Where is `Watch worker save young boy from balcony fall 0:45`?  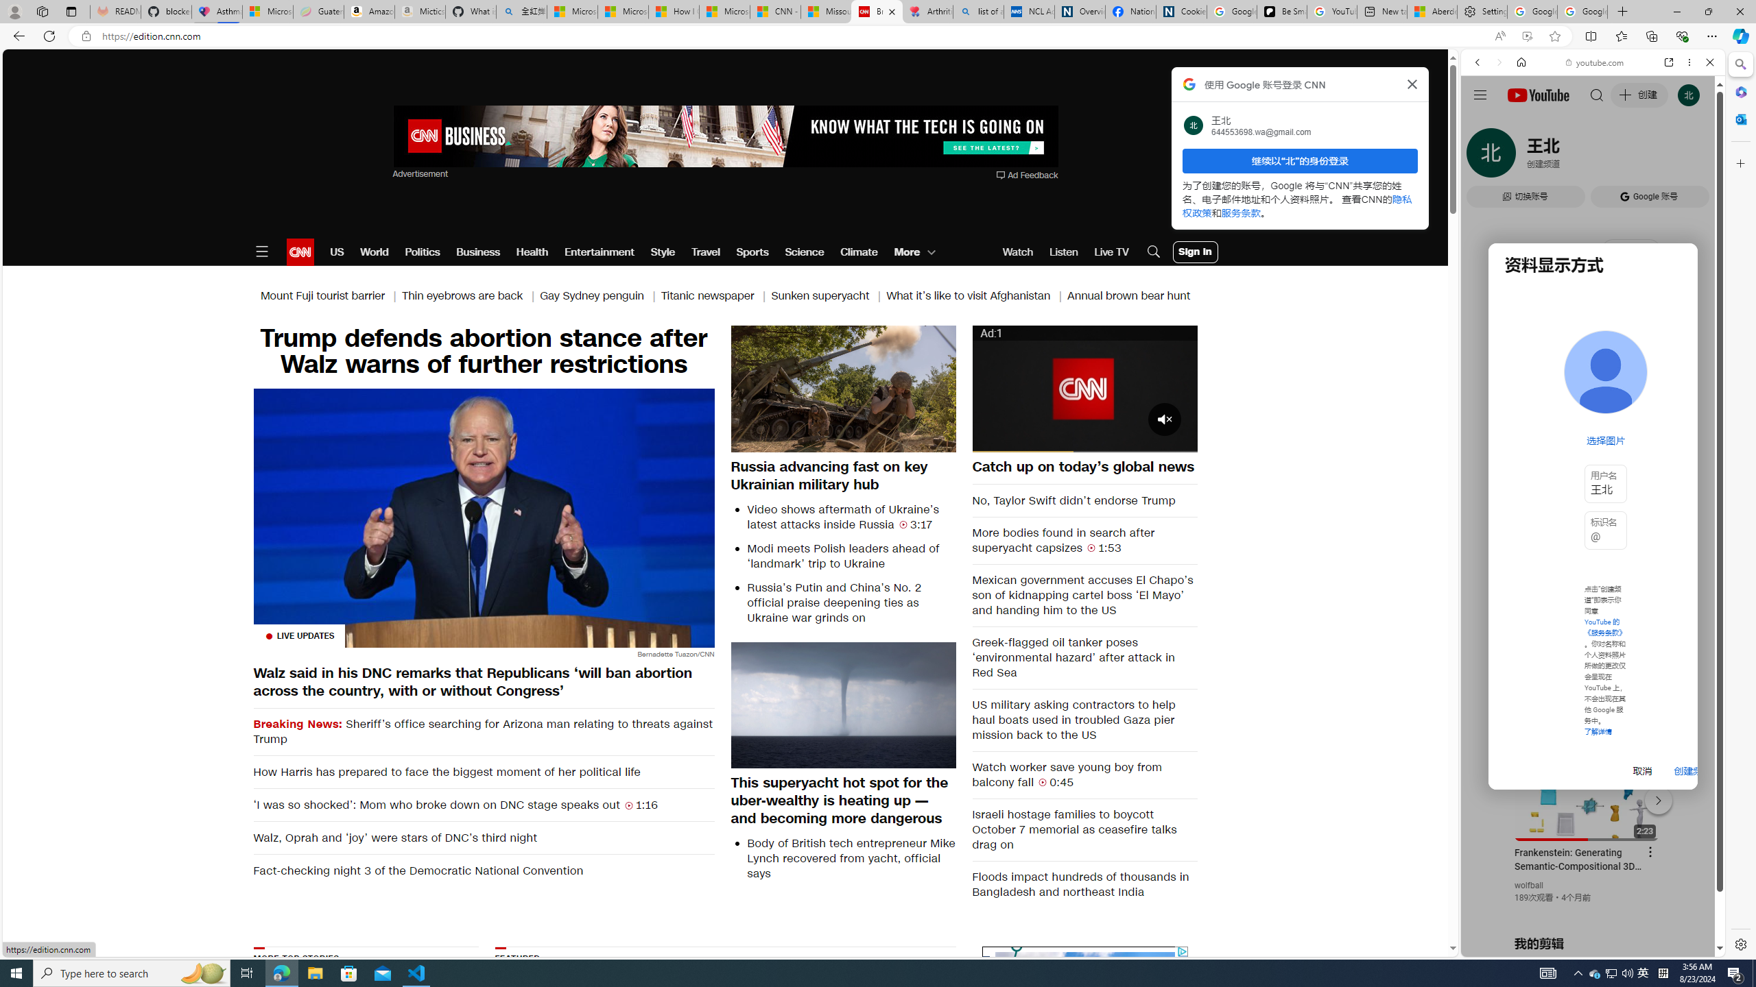
Watch worker save young boy from balcony fall 0:45 is located at coordinates (1085, 775).